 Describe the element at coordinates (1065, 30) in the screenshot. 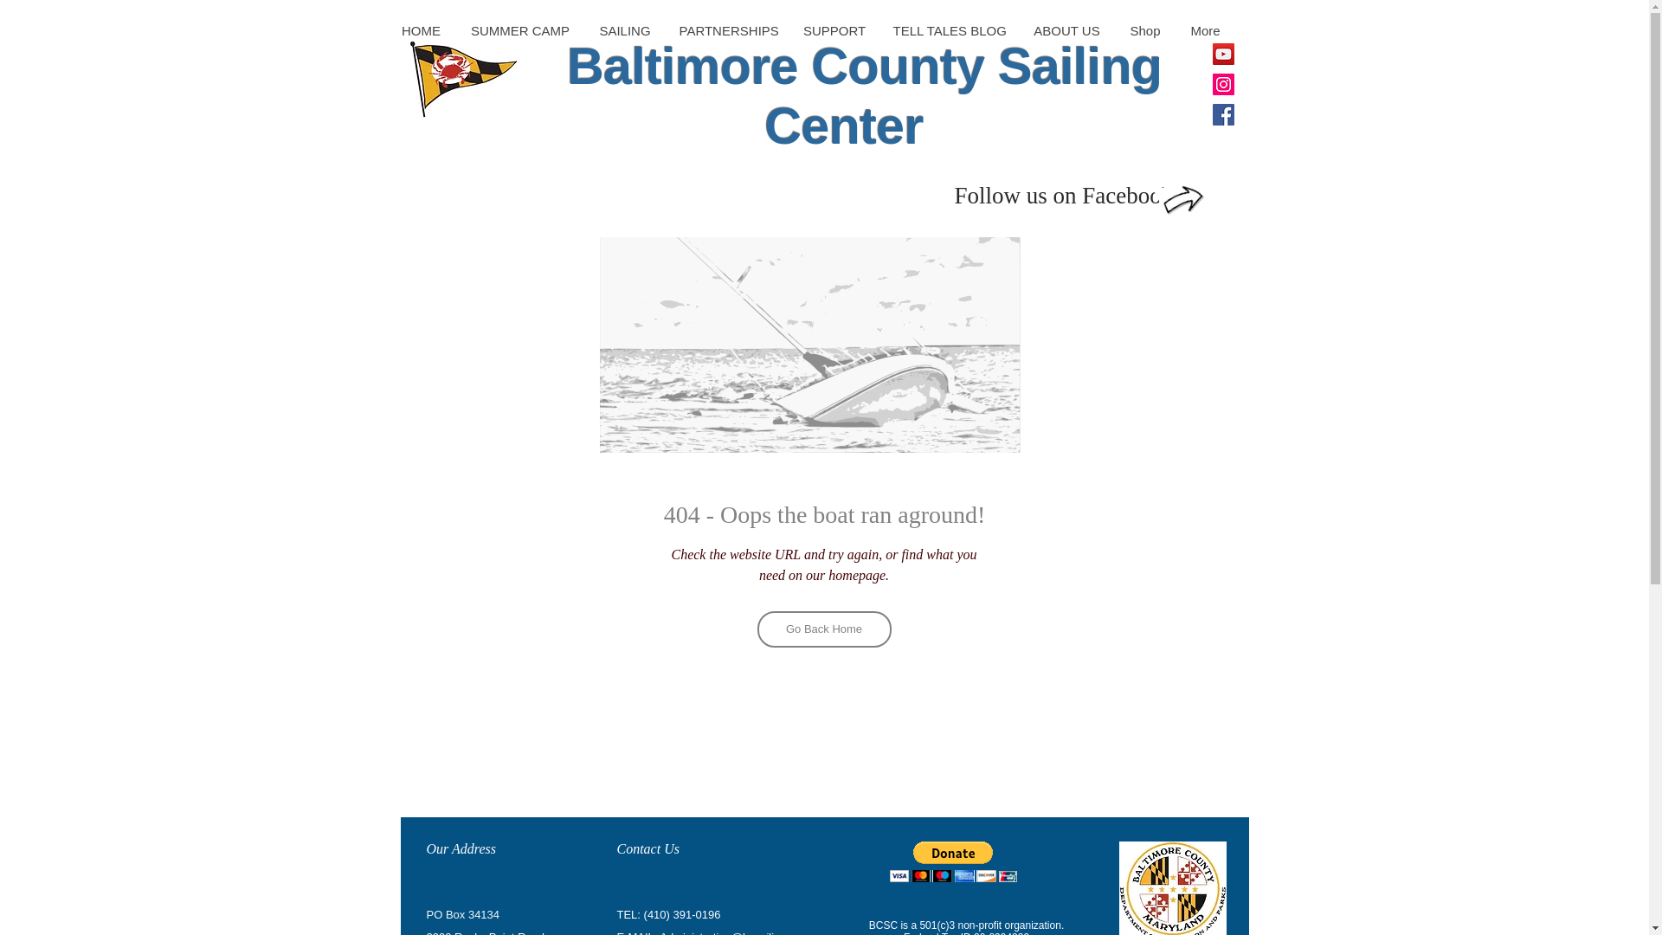

I see `ABOUT US` at that location.